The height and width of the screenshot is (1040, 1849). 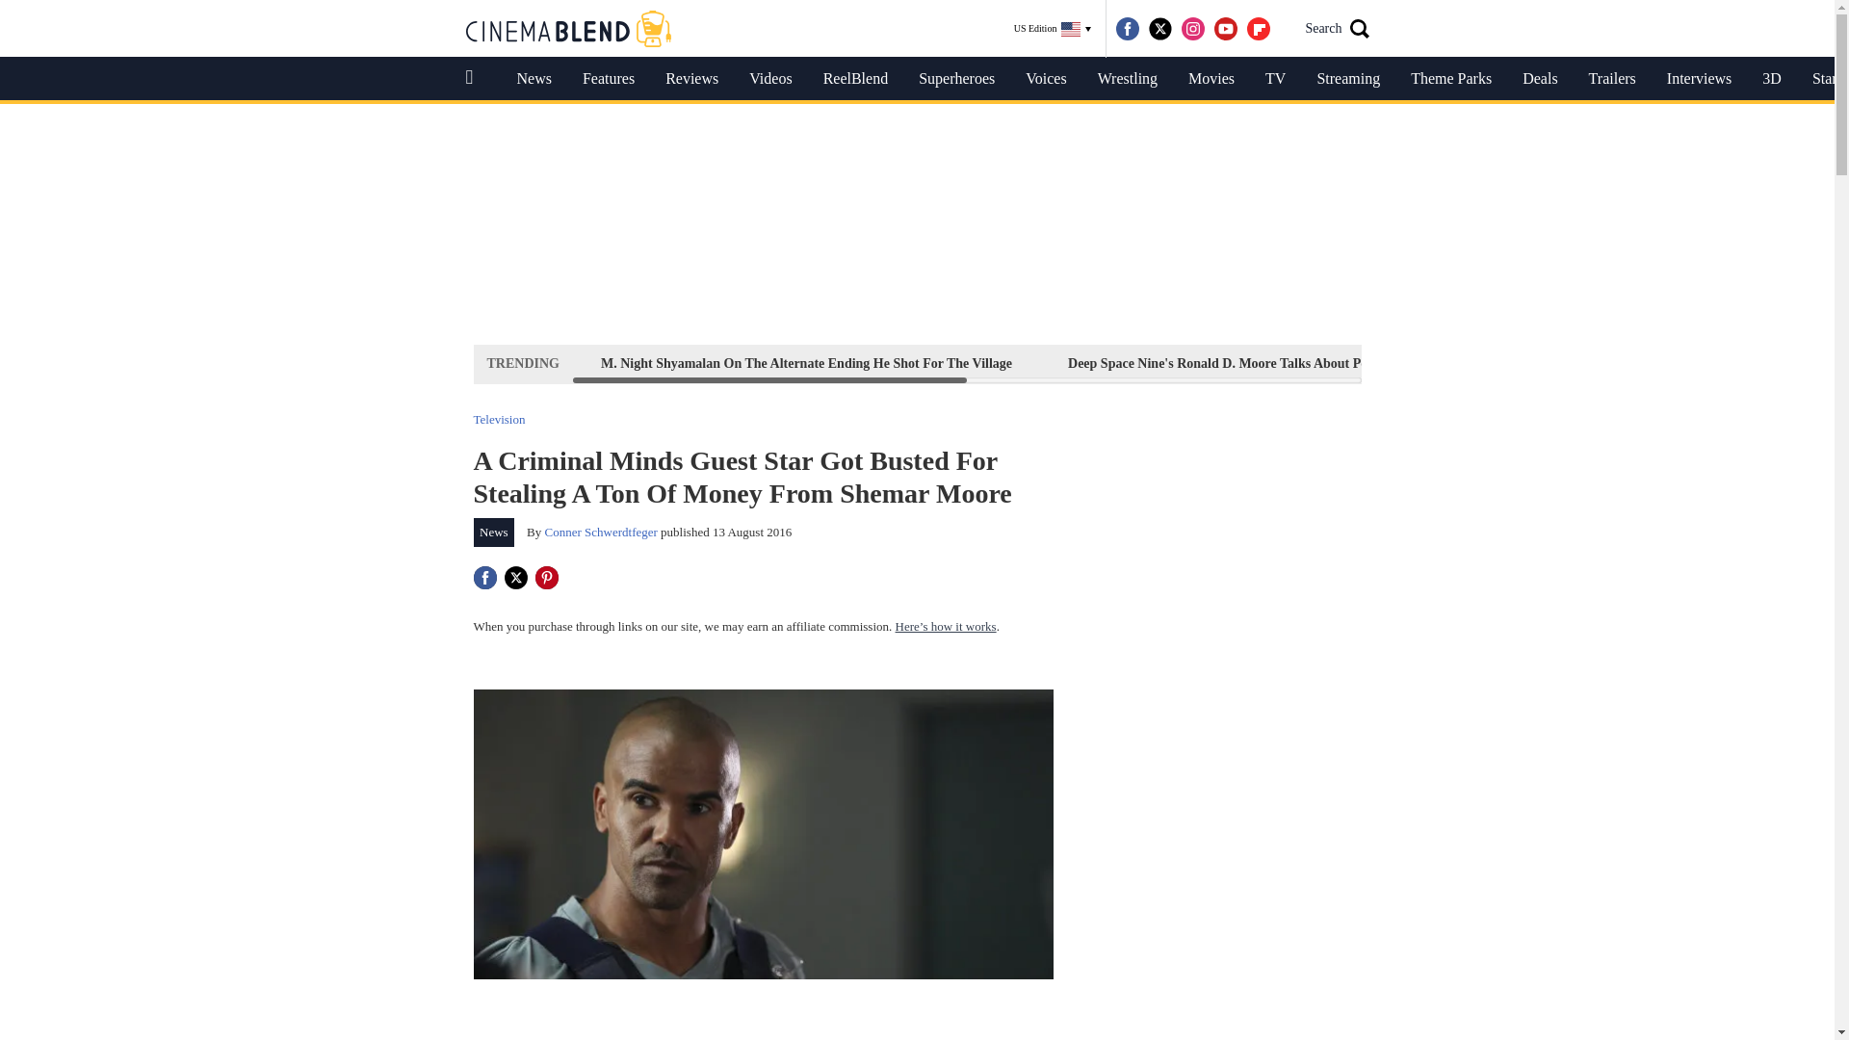 I want to click on Superheroes, so click(x=956, y=79).